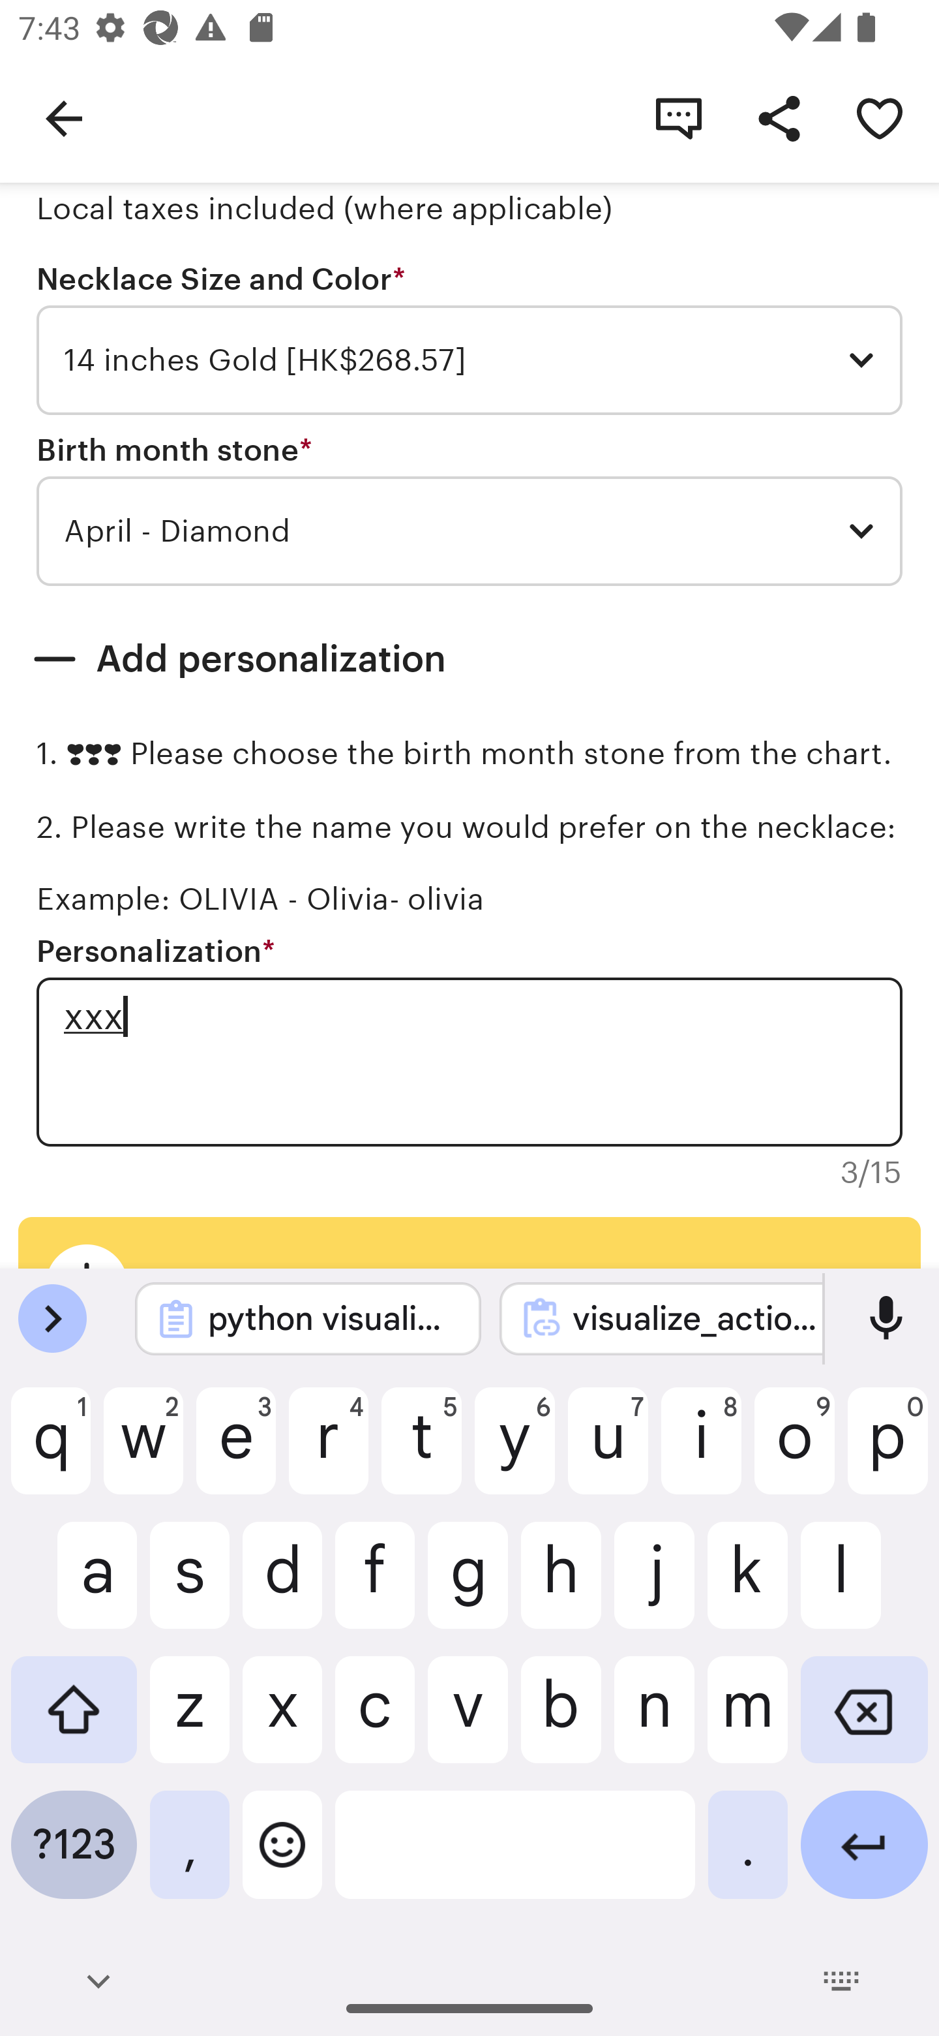 This screenshot has height=2036, width=939. I want to click on xxx, so click(469, 1061).